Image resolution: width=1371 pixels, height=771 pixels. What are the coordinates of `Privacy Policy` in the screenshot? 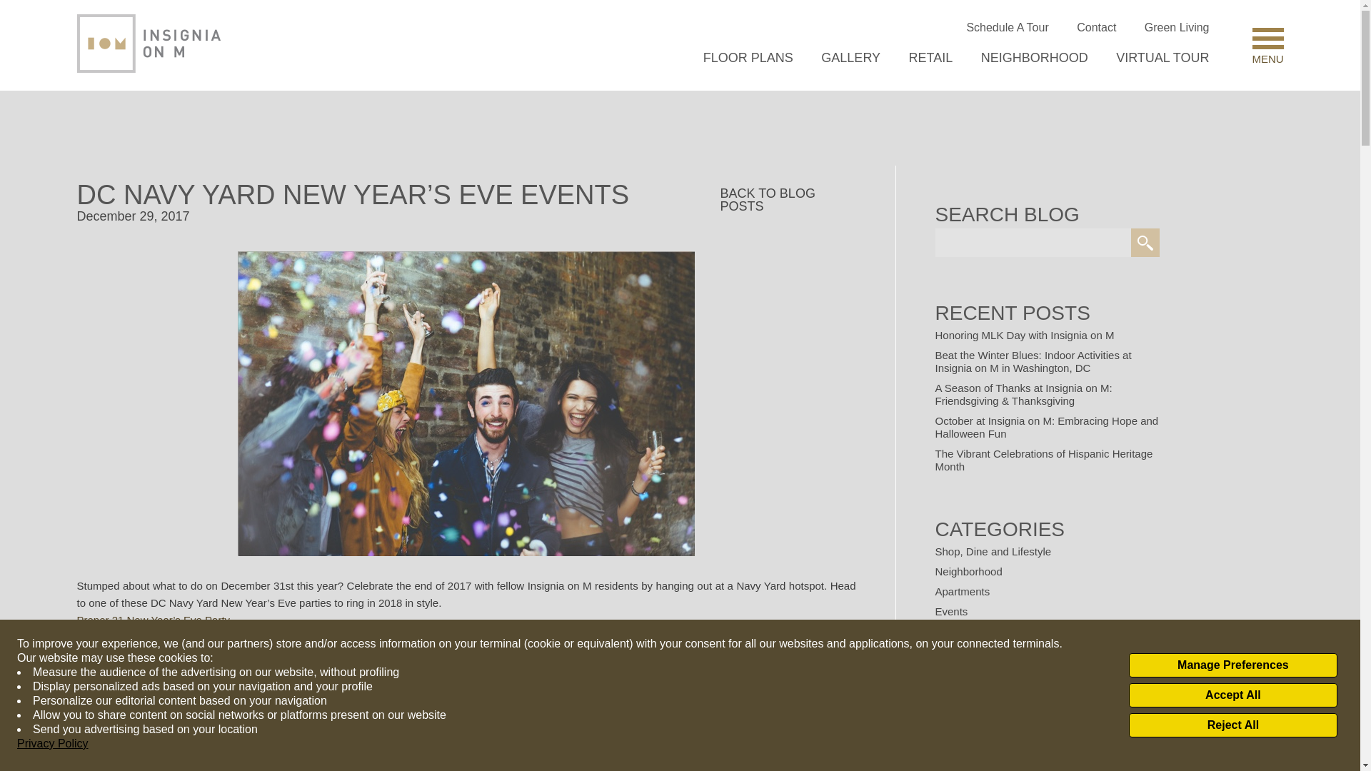 It's located at (53, 744).